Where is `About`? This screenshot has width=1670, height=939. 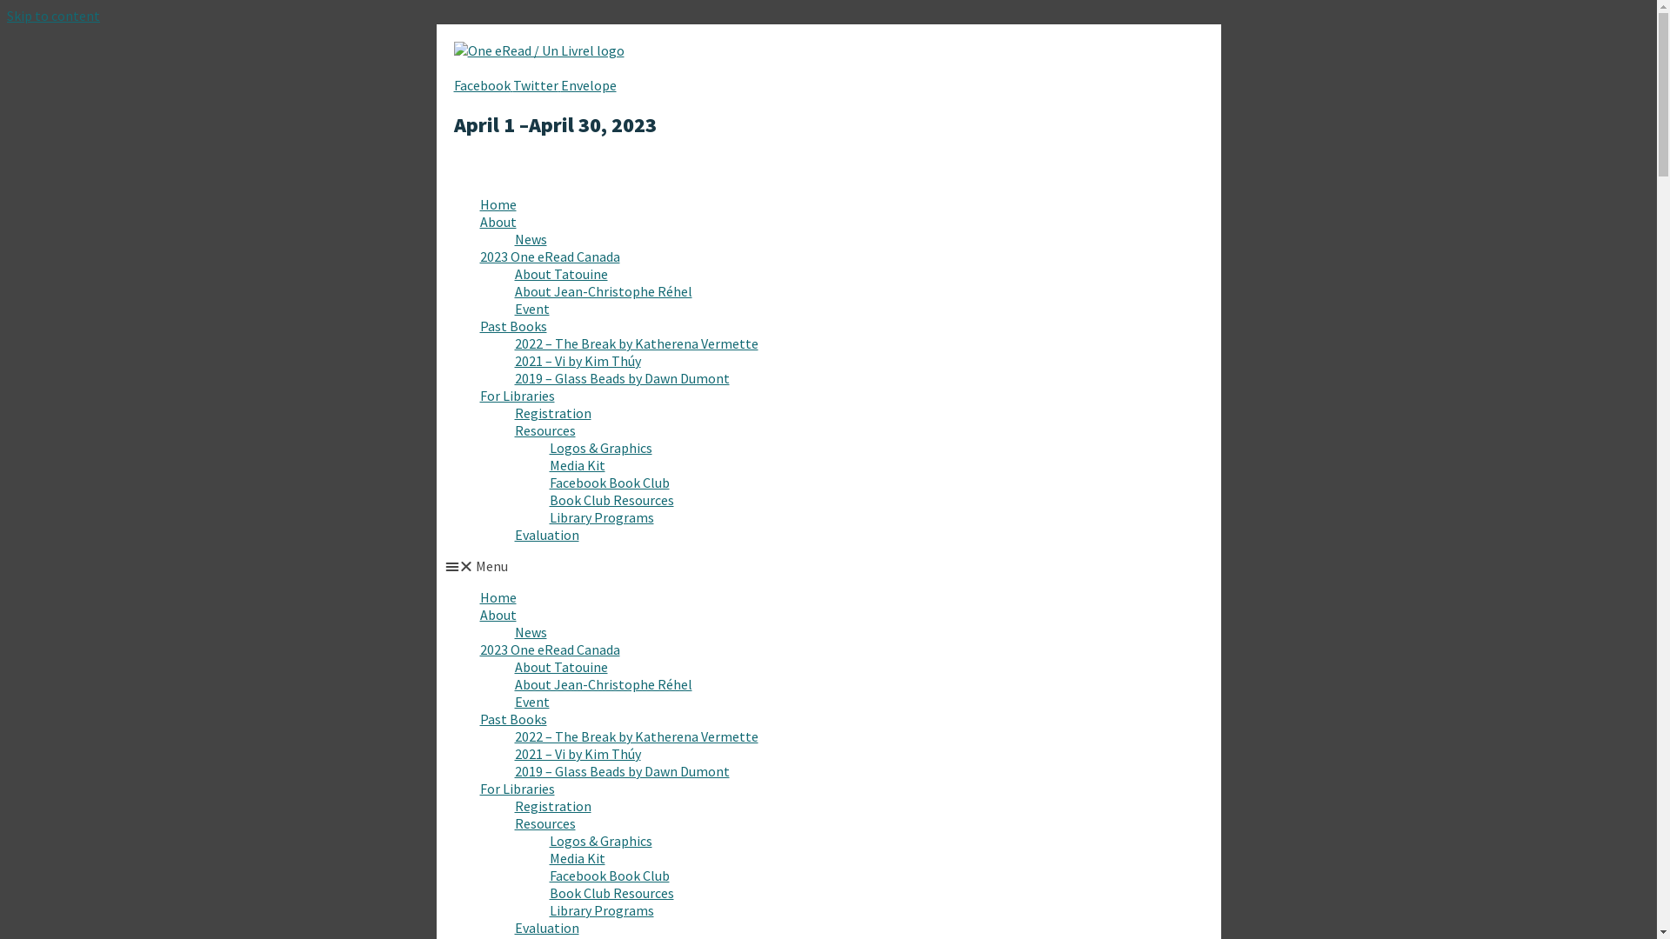
About is located at coordinates (498, 615).